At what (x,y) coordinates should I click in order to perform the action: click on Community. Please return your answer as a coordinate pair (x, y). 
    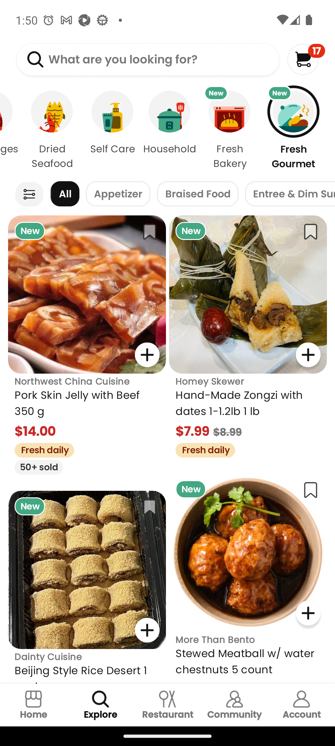
    Looking at the image, I should click on (234, 705).